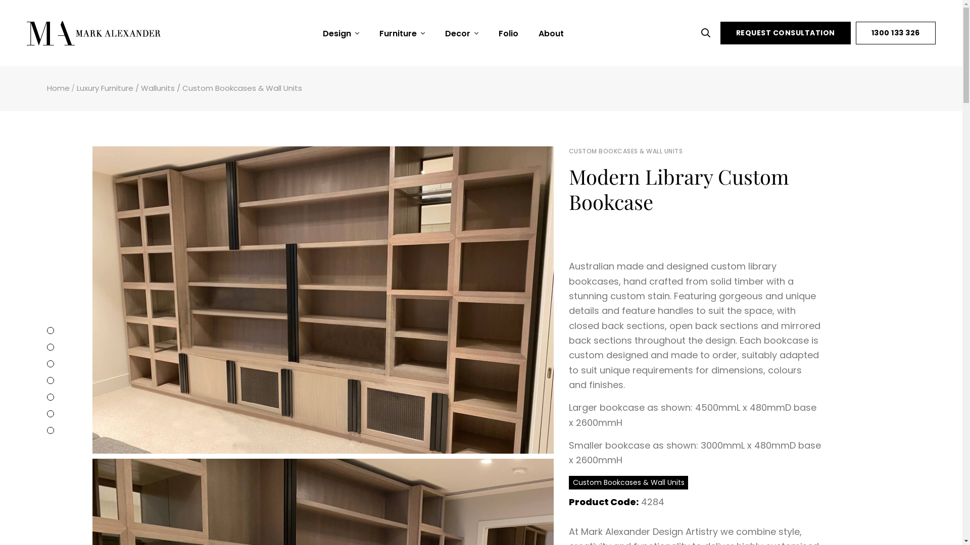 The width and height of the screenshot is (970, 545). I want to click on Folio, so click(508, 34).